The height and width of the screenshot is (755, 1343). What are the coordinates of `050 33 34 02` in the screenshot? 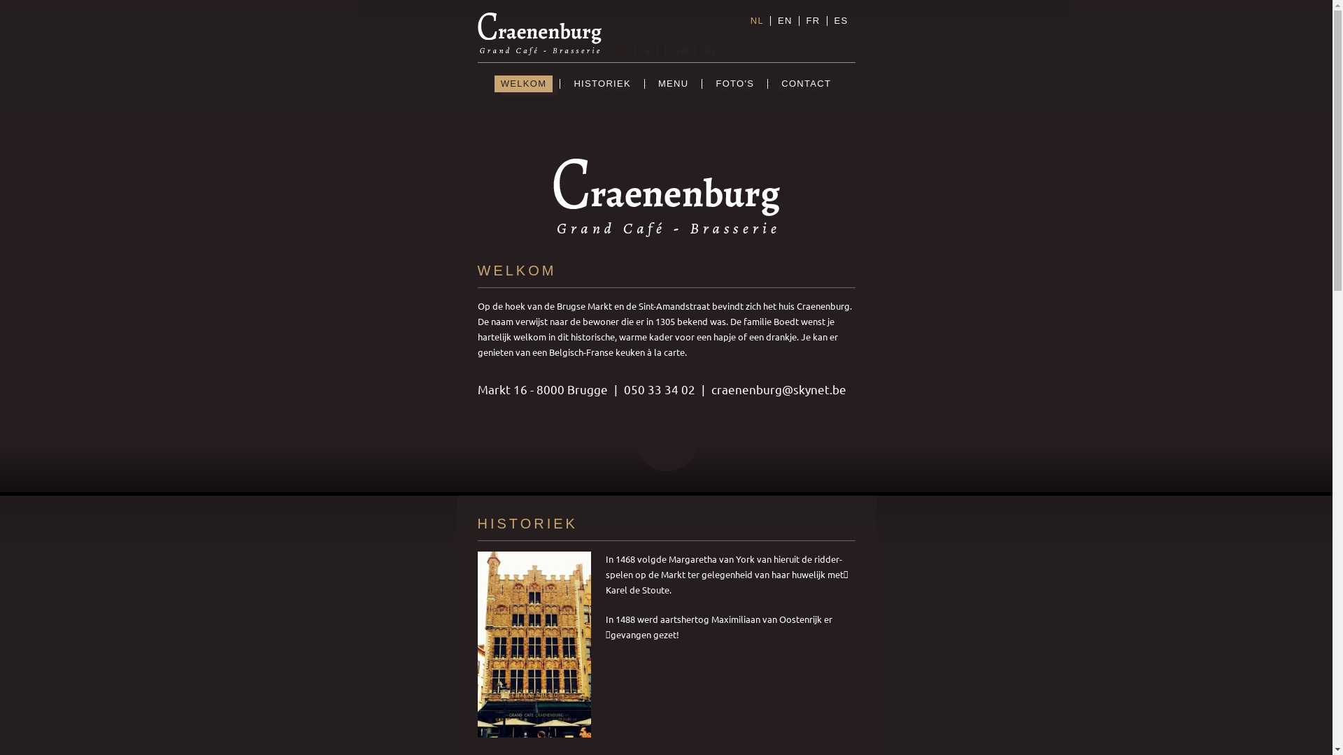 It's located at (660, 389).